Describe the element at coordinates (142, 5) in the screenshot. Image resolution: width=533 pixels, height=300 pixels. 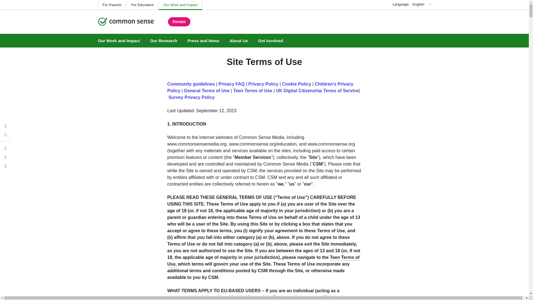
I see `For Educators` at that location.